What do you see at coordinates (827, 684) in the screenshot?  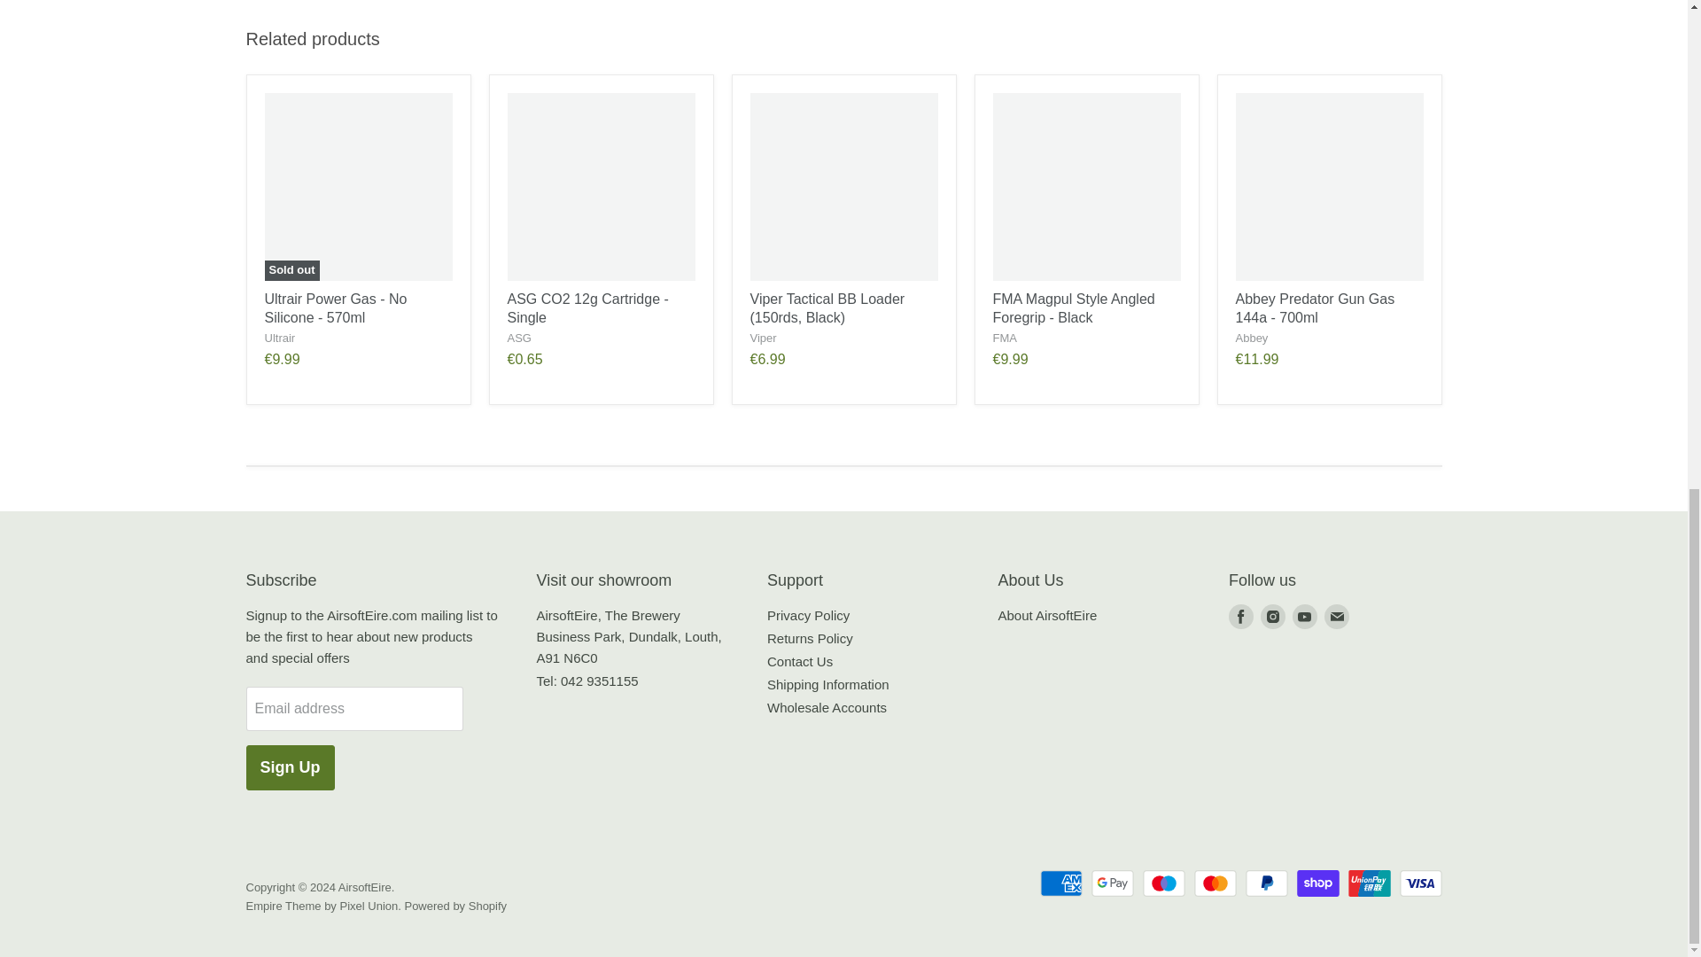 I see `Delivery` at bounding box center [827, 684].